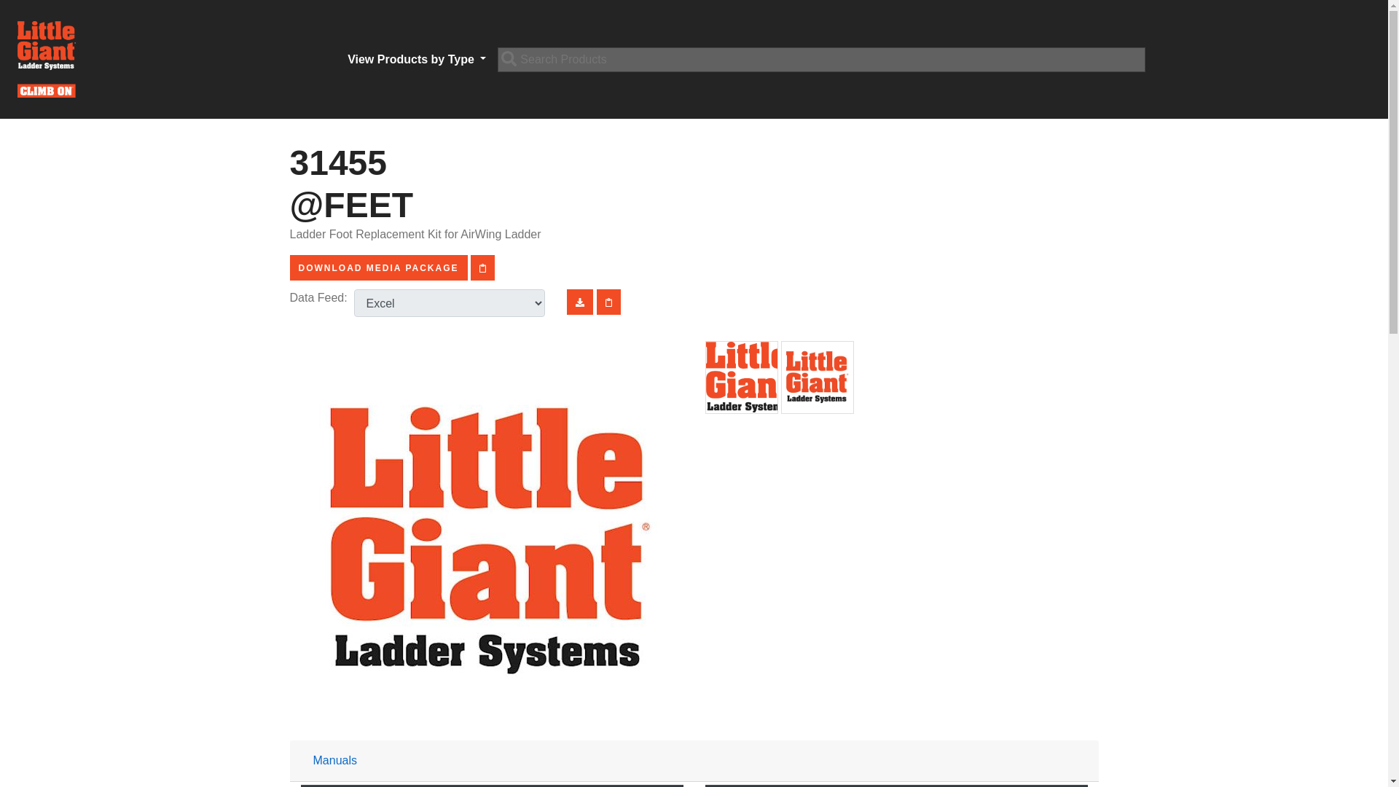 This screenshot has height=787, width=1399. Describe the element at coordinates (580, 302) in the screenshot. I see `Download Data Feed` at that location.